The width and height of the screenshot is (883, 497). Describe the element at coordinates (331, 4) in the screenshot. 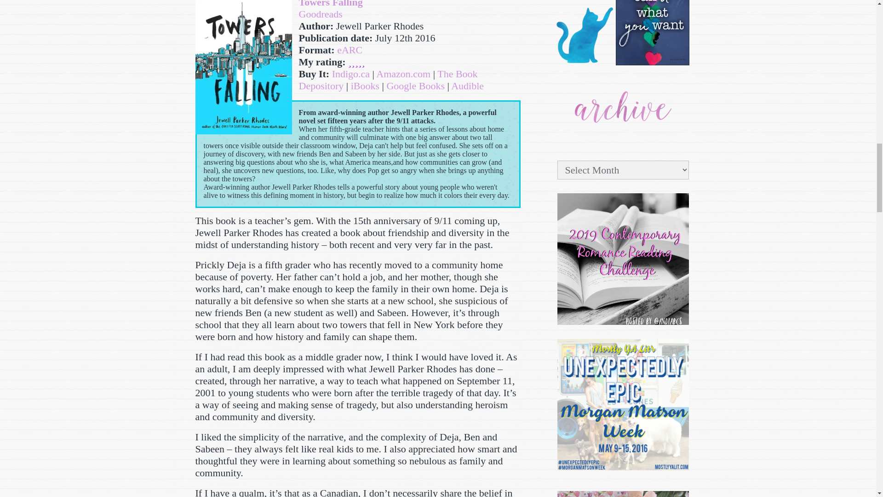

I see `Towers Falling` at that location.